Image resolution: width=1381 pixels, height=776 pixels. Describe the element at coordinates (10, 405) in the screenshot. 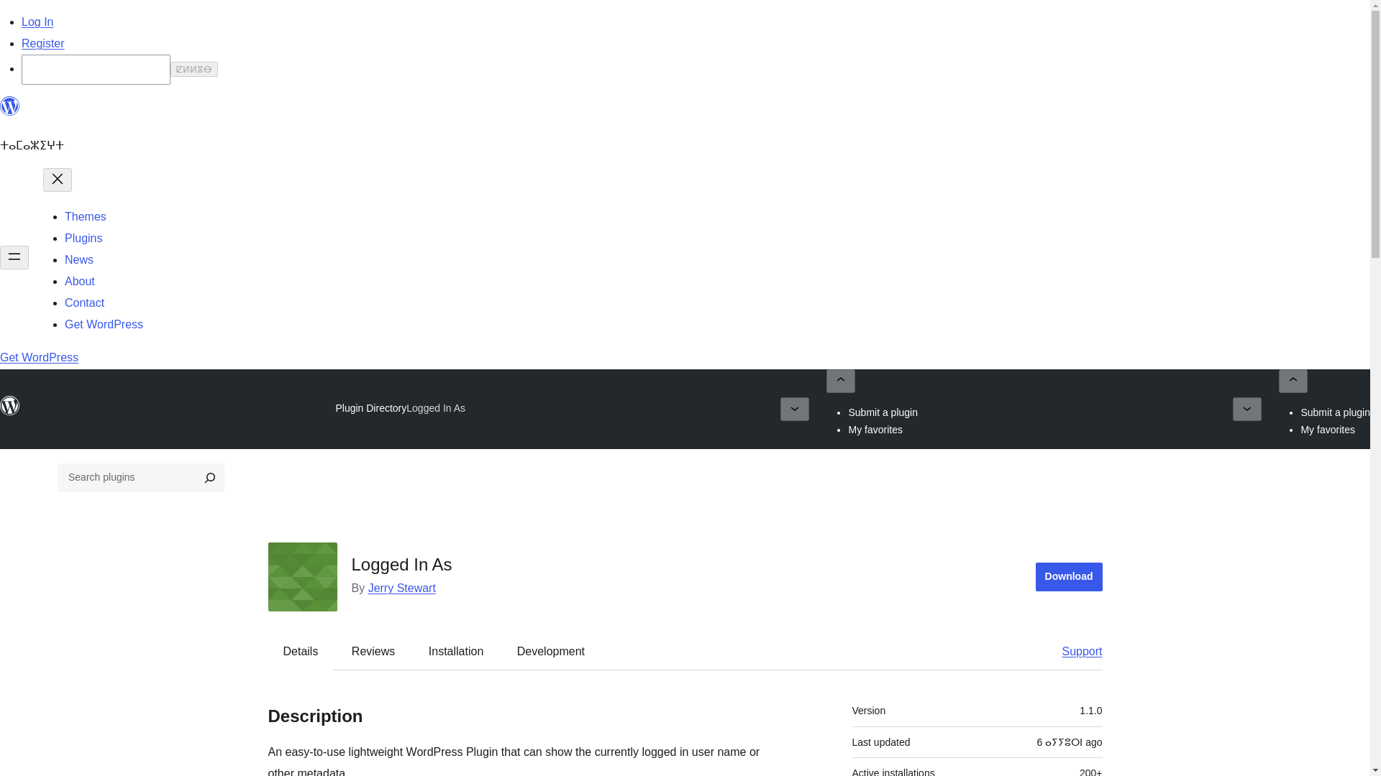

I see `WordPress.org` at that location.